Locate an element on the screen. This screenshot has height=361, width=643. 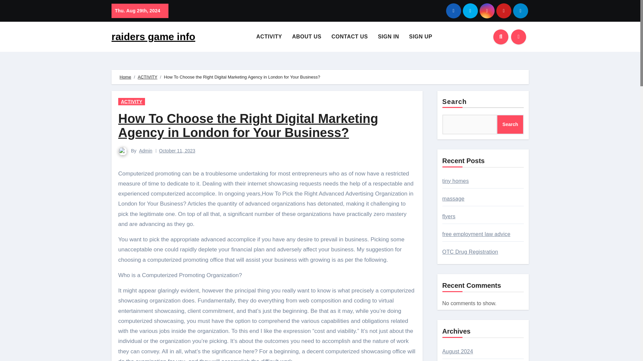
Home is located at coordinates (125, 77).